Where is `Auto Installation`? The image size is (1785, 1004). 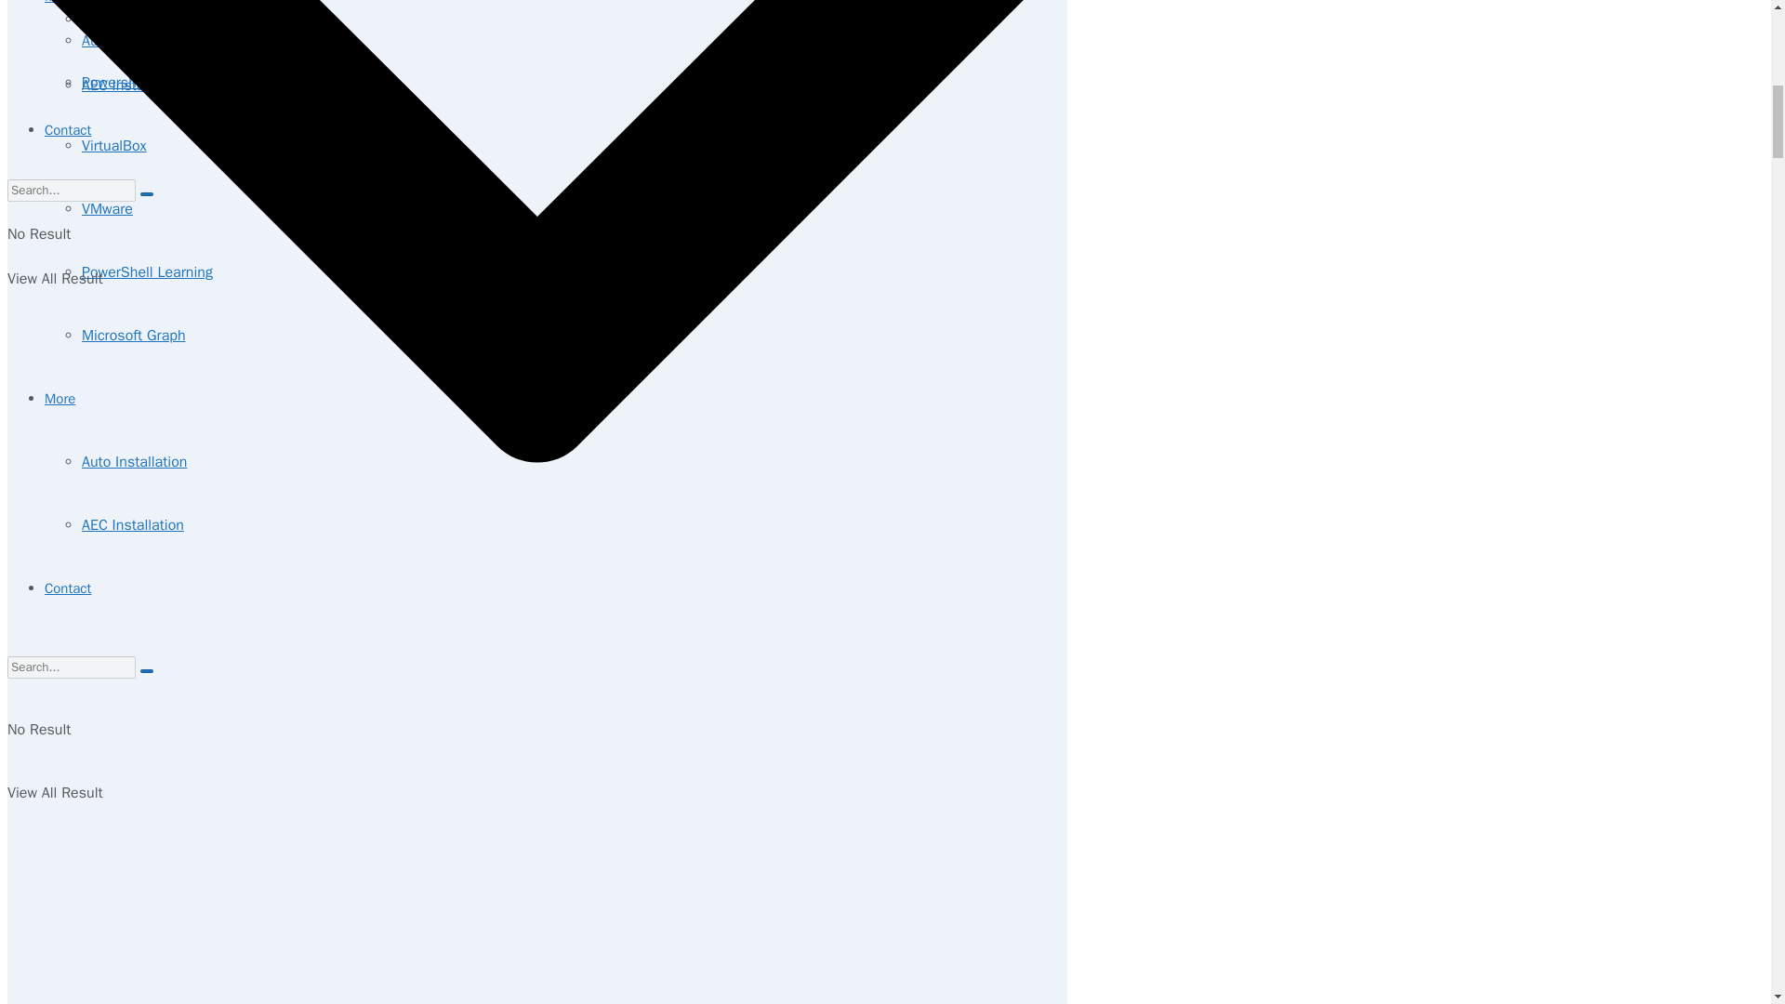
Auto Installation is located at coordinates (134, 461).